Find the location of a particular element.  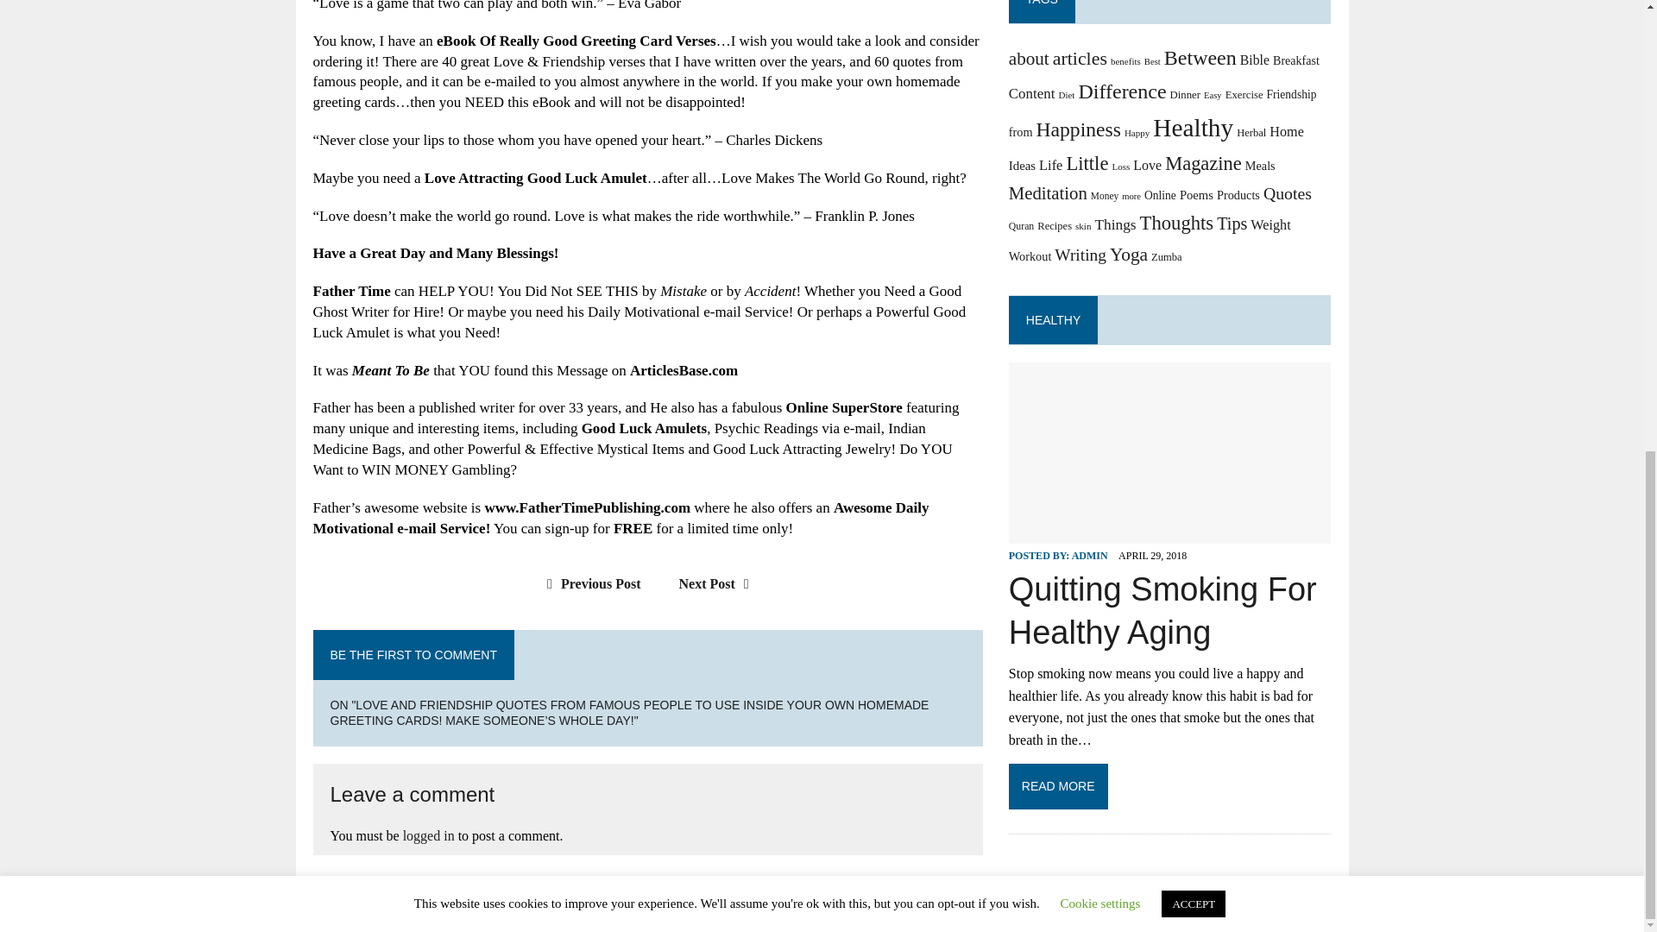

Previous Post is located at coordinates (589, 583).